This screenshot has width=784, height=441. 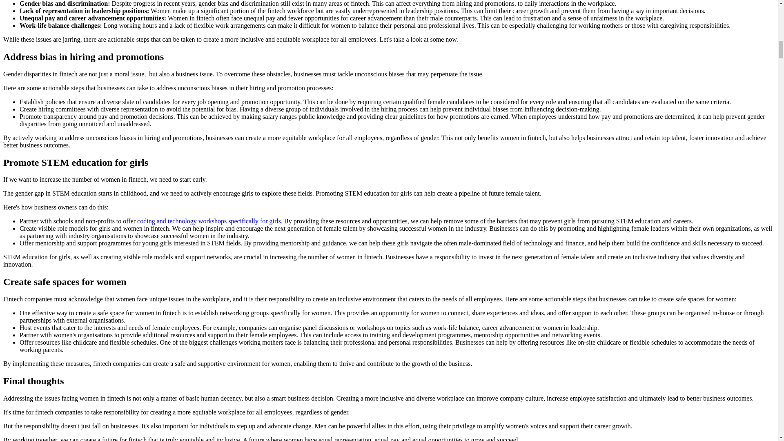 What do you see at coordinates (209, 221) in the screenshot?
I see `coding and technology workshops specifically for girls` at bounding box center [209, 221].